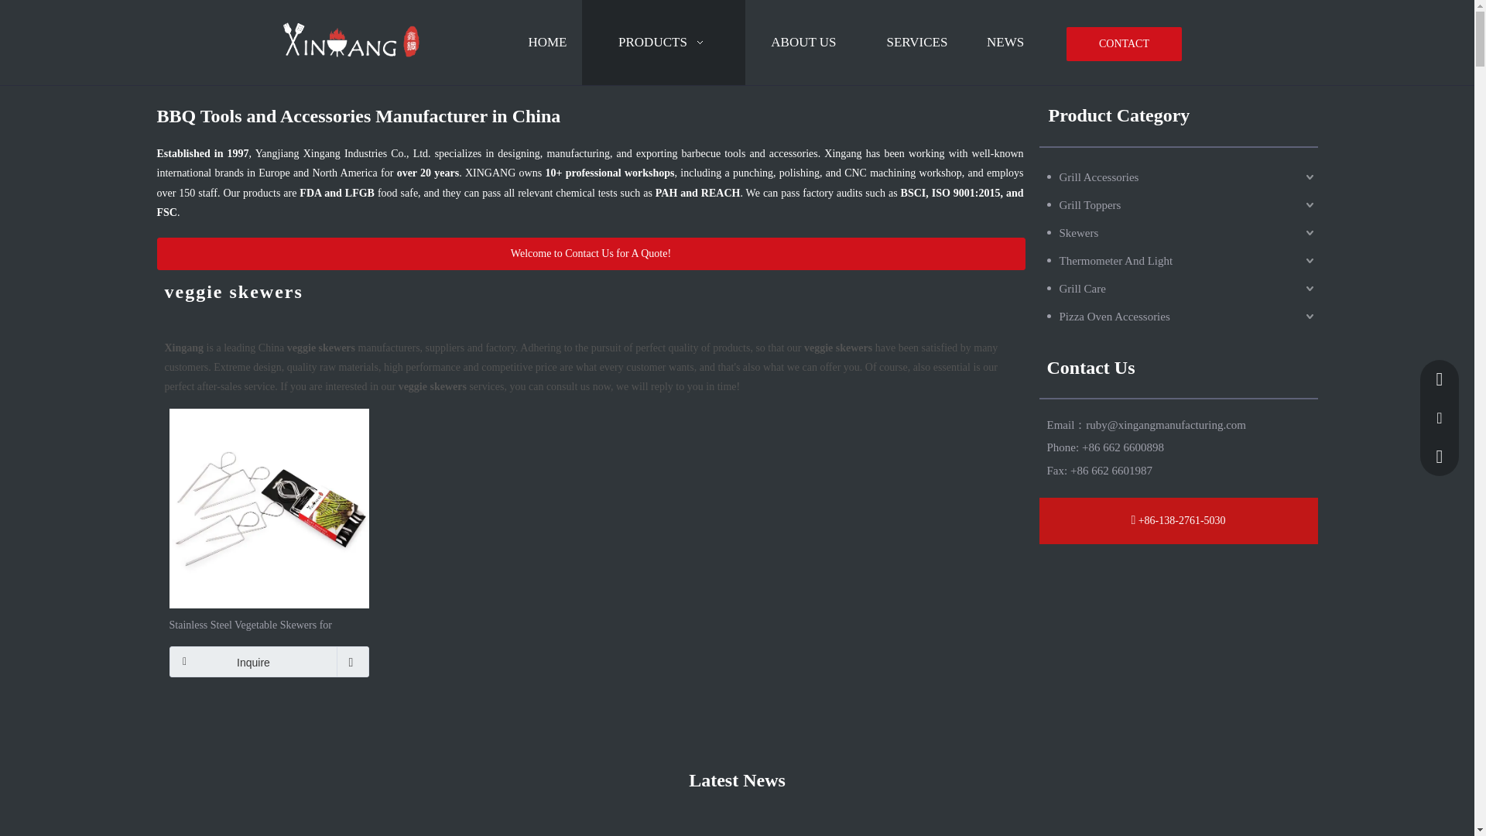  What do you see at coordinates (663, 43) in the screenshot?
I see `PRODUCTS  ` at bounding box center [663, 43].